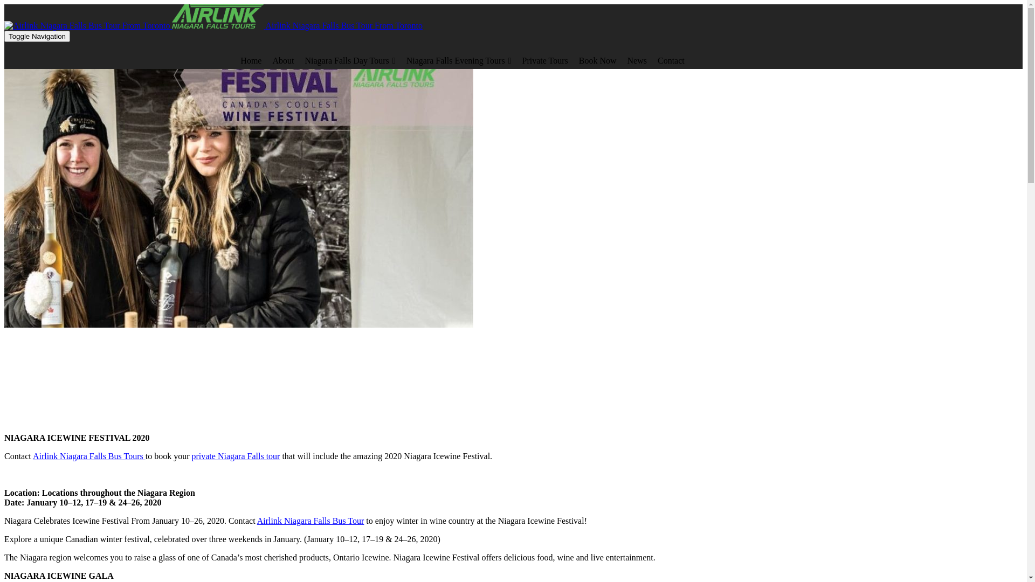  What do you see at coordinates (671, 61) in the screenshot?
I see `Contact` at bounding box center [671, 61].